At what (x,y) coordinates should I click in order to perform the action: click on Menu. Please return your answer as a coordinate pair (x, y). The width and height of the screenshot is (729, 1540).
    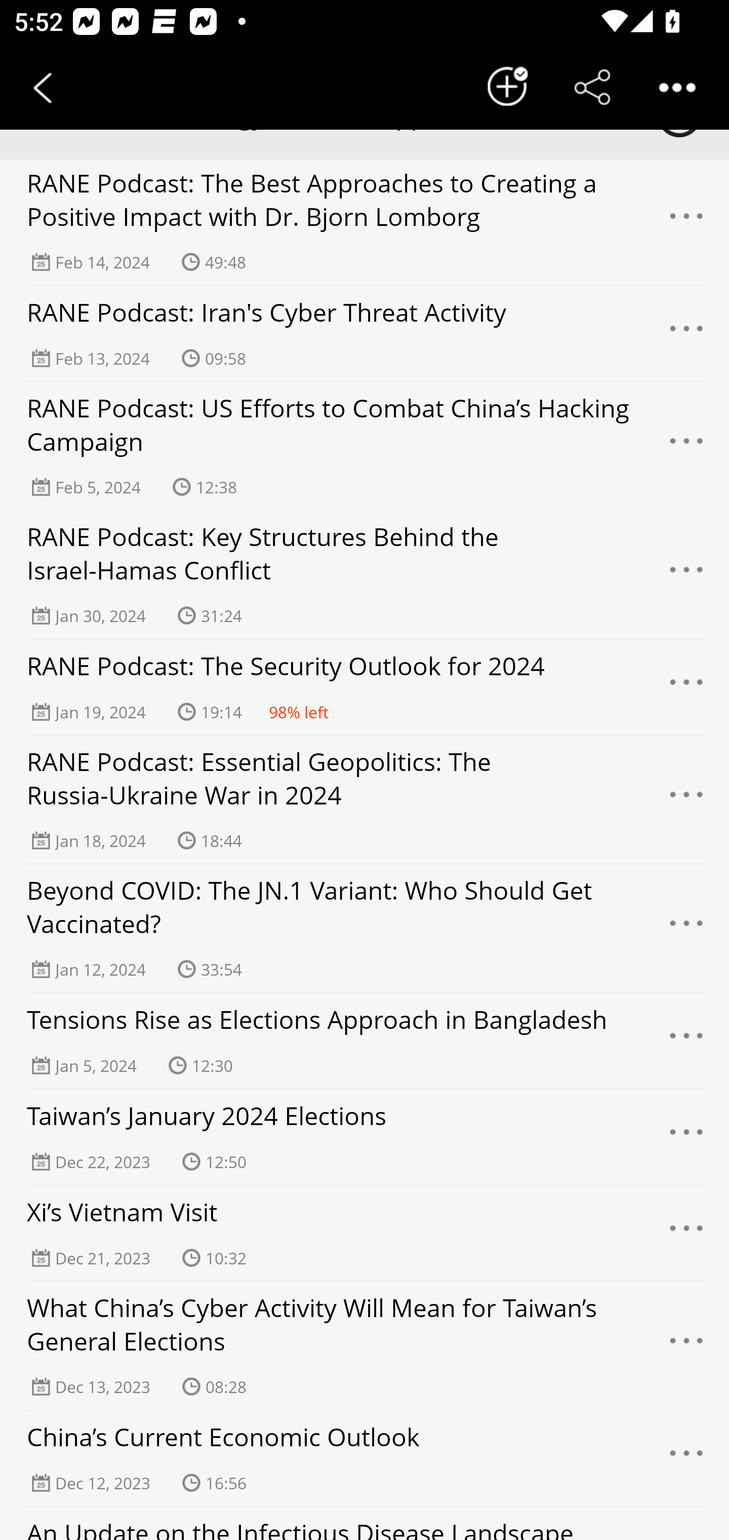
    Looking at the image, I should click on (686, 446).